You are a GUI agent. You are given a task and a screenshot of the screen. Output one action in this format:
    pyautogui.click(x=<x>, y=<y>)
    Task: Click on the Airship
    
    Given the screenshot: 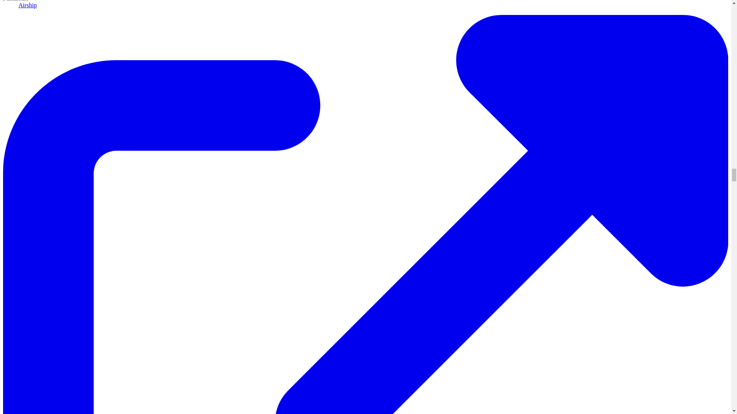 What is the action you would take?
    pyautogui.click(x=28, y=5)
    